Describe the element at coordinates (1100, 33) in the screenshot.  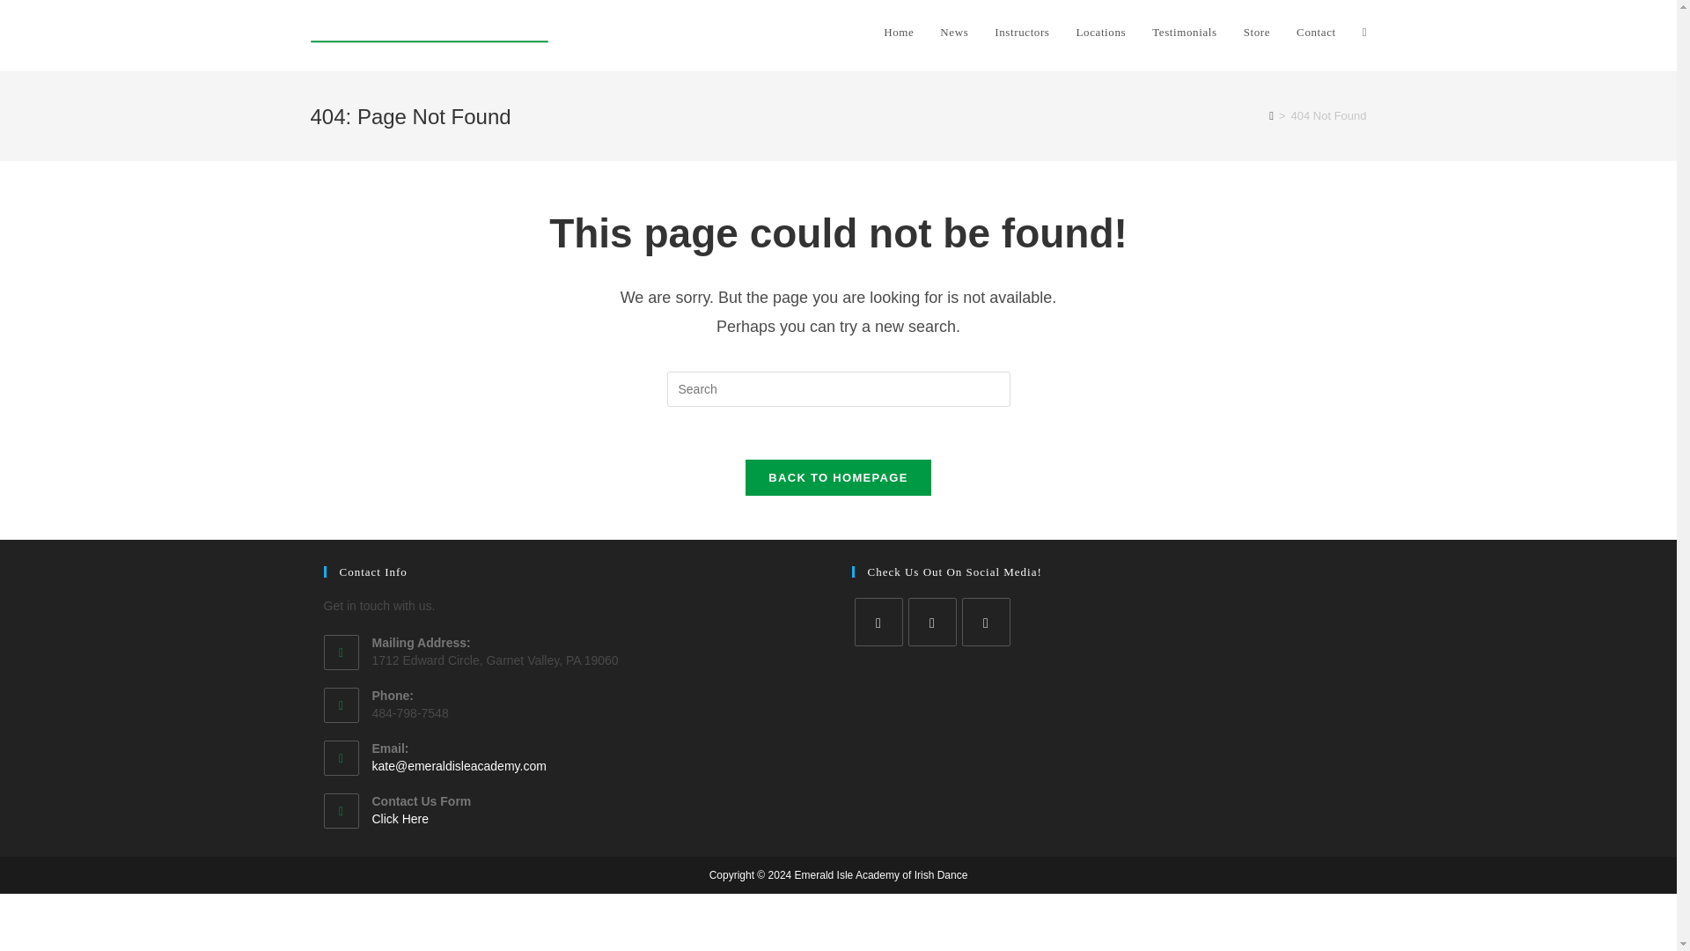
I see `Locations` at that location.